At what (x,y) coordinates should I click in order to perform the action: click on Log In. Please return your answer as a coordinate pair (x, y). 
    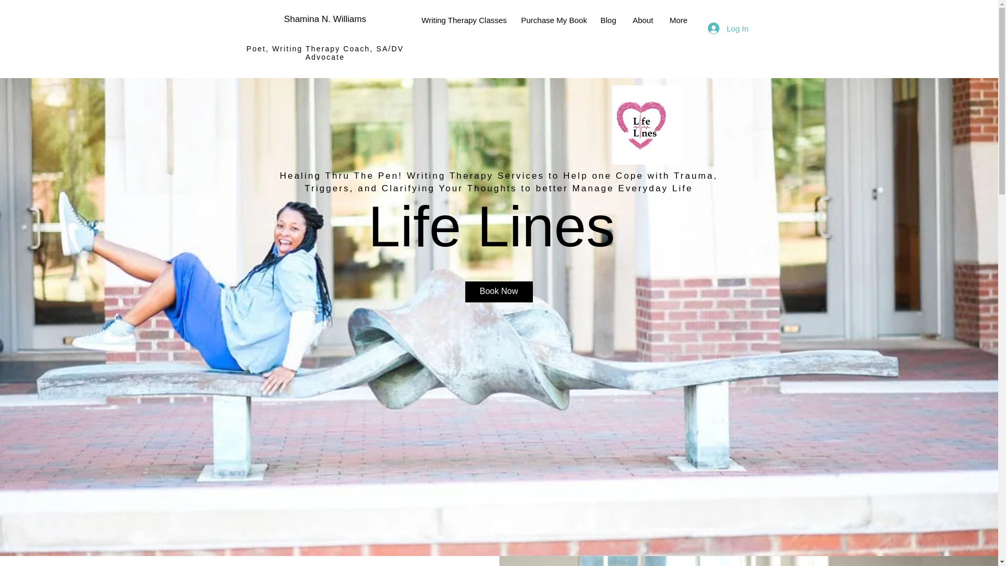
    Looking at the image, I should click on (728, 28).